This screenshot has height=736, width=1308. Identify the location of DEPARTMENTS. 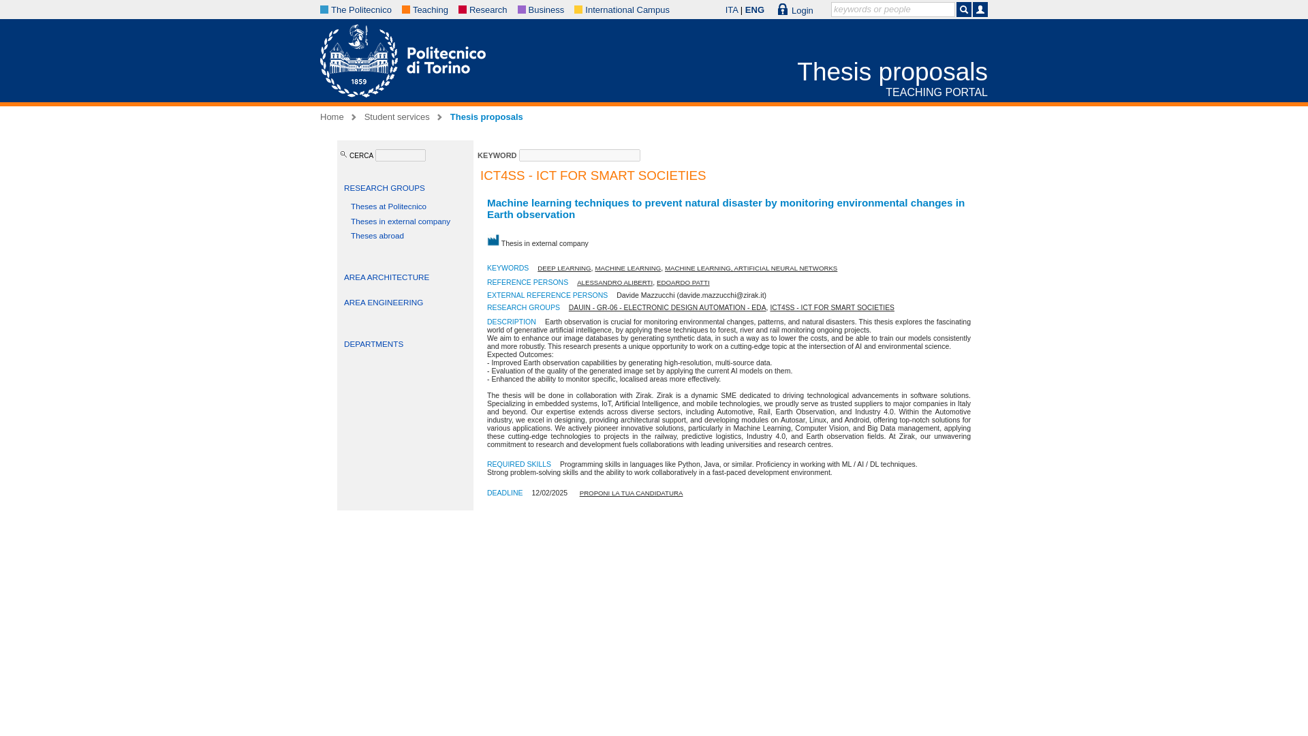
(373, 343).